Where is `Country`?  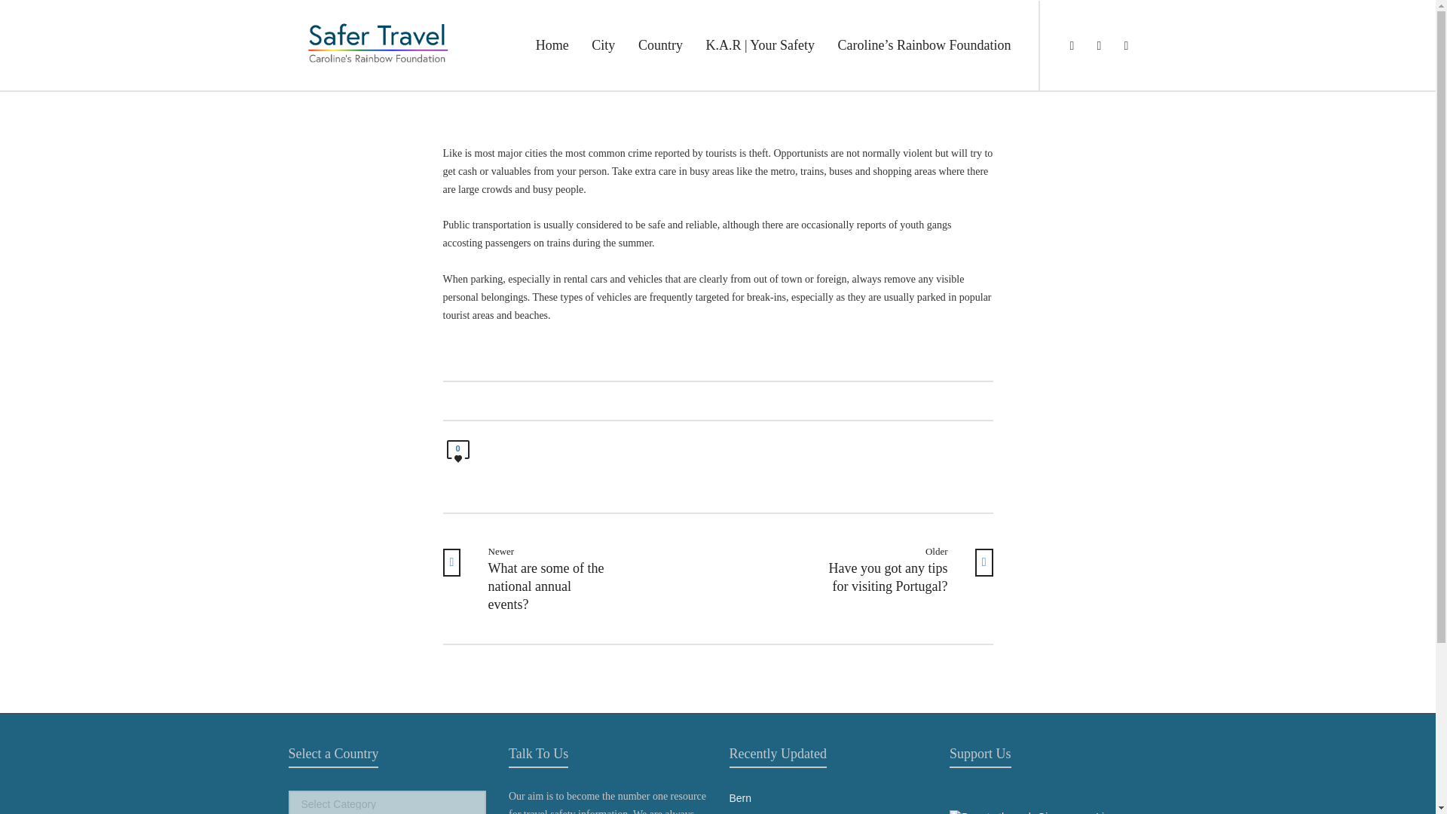 Country is located at coordinates (660, 45).